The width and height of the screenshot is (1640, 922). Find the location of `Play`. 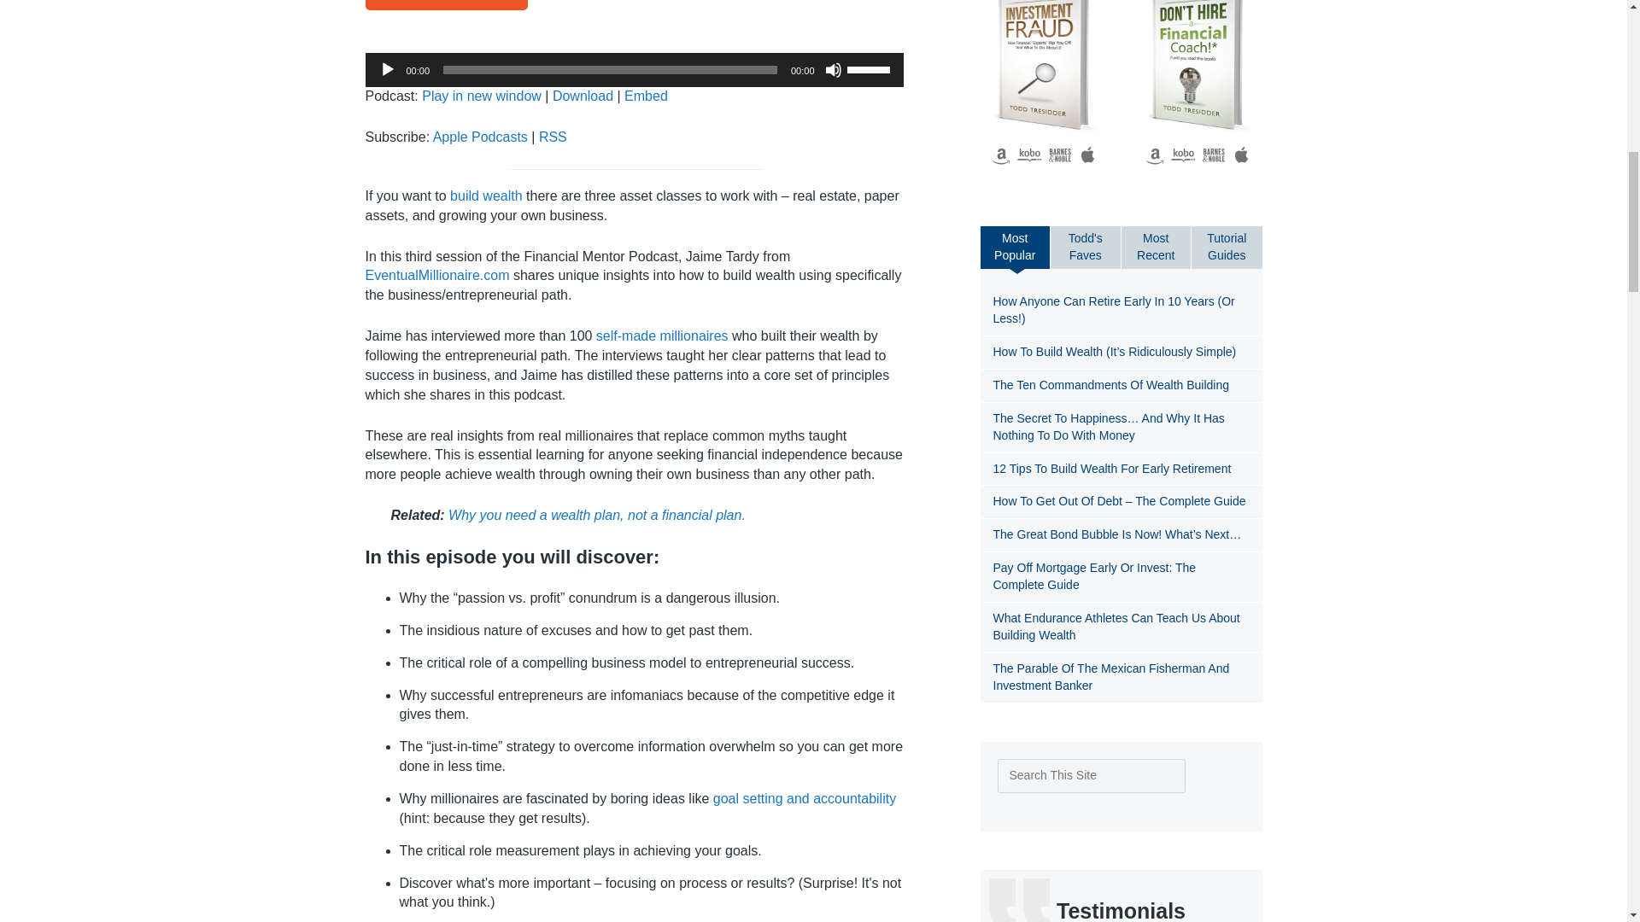

Play is located at coordinates (388, 70).